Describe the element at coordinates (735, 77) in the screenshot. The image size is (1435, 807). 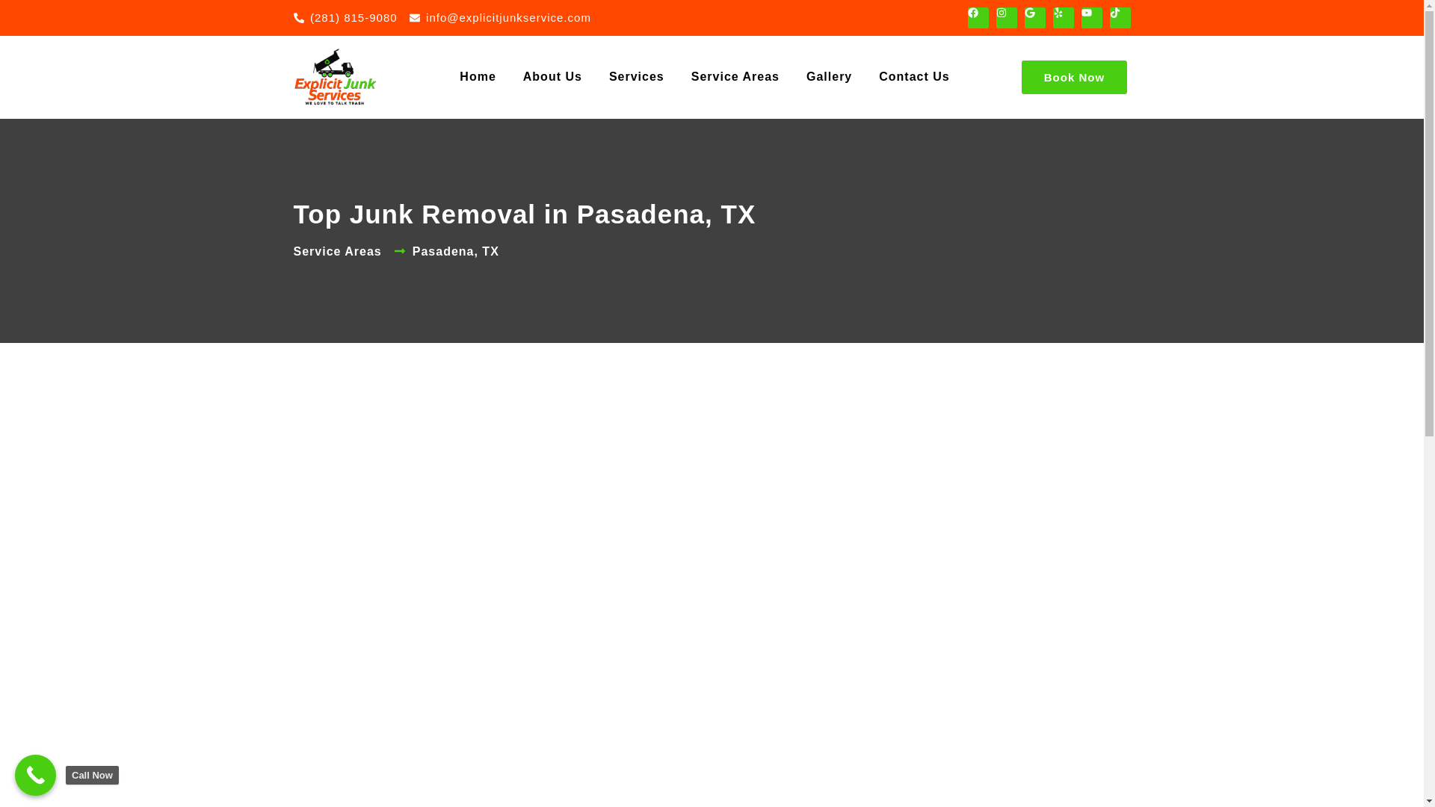
I see `Service Areas` at that location.